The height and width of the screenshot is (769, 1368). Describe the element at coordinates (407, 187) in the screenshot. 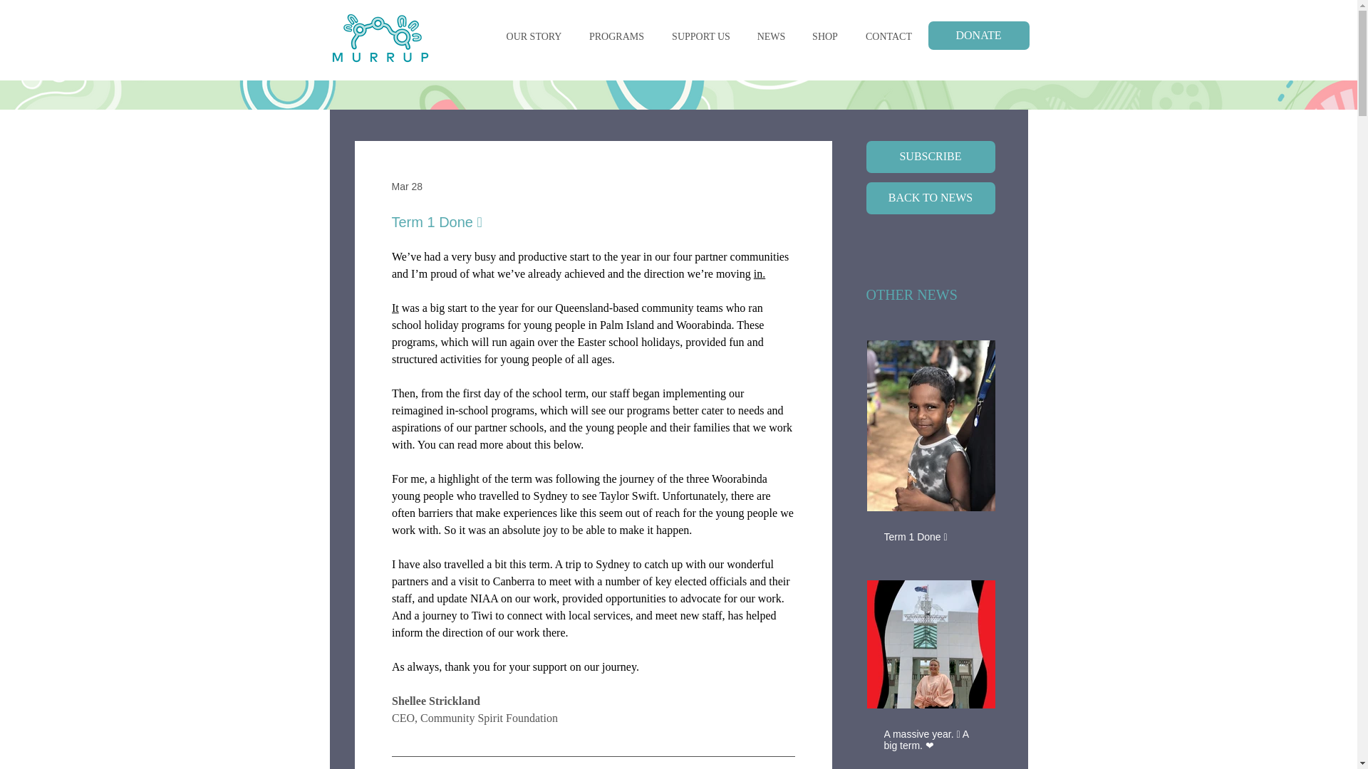

I see `Mar 28` at that location.